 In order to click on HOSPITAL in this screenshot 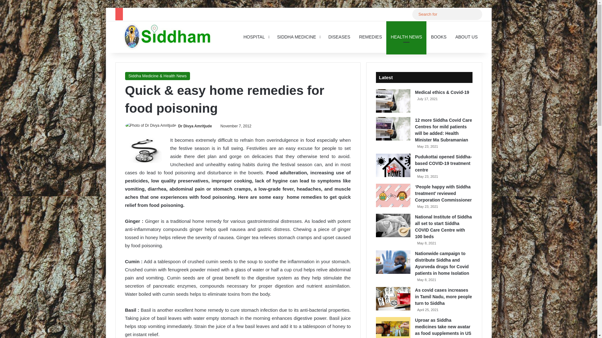, I will do `click(256, 37)`.